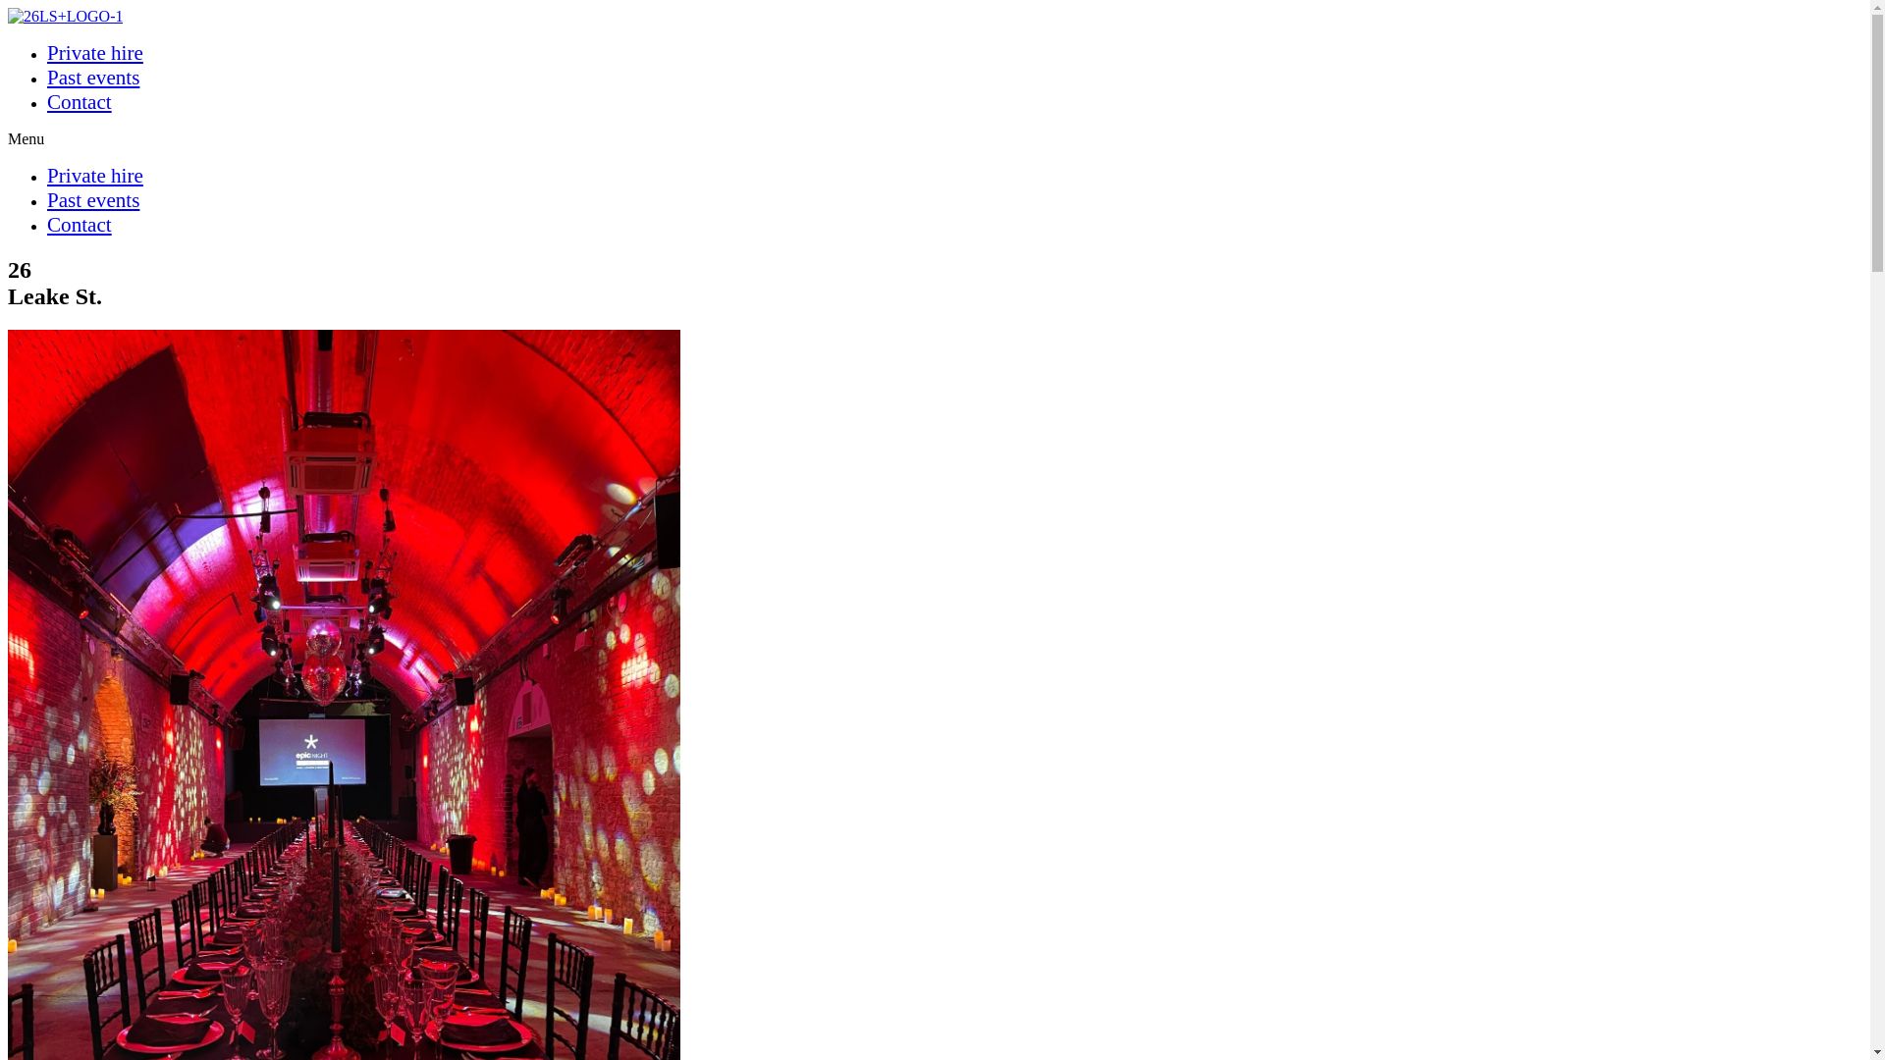 The image size is (1885, 1060). Describe the element at coordinates (80, 225) in the screenshot. I see `Contact` at that location.